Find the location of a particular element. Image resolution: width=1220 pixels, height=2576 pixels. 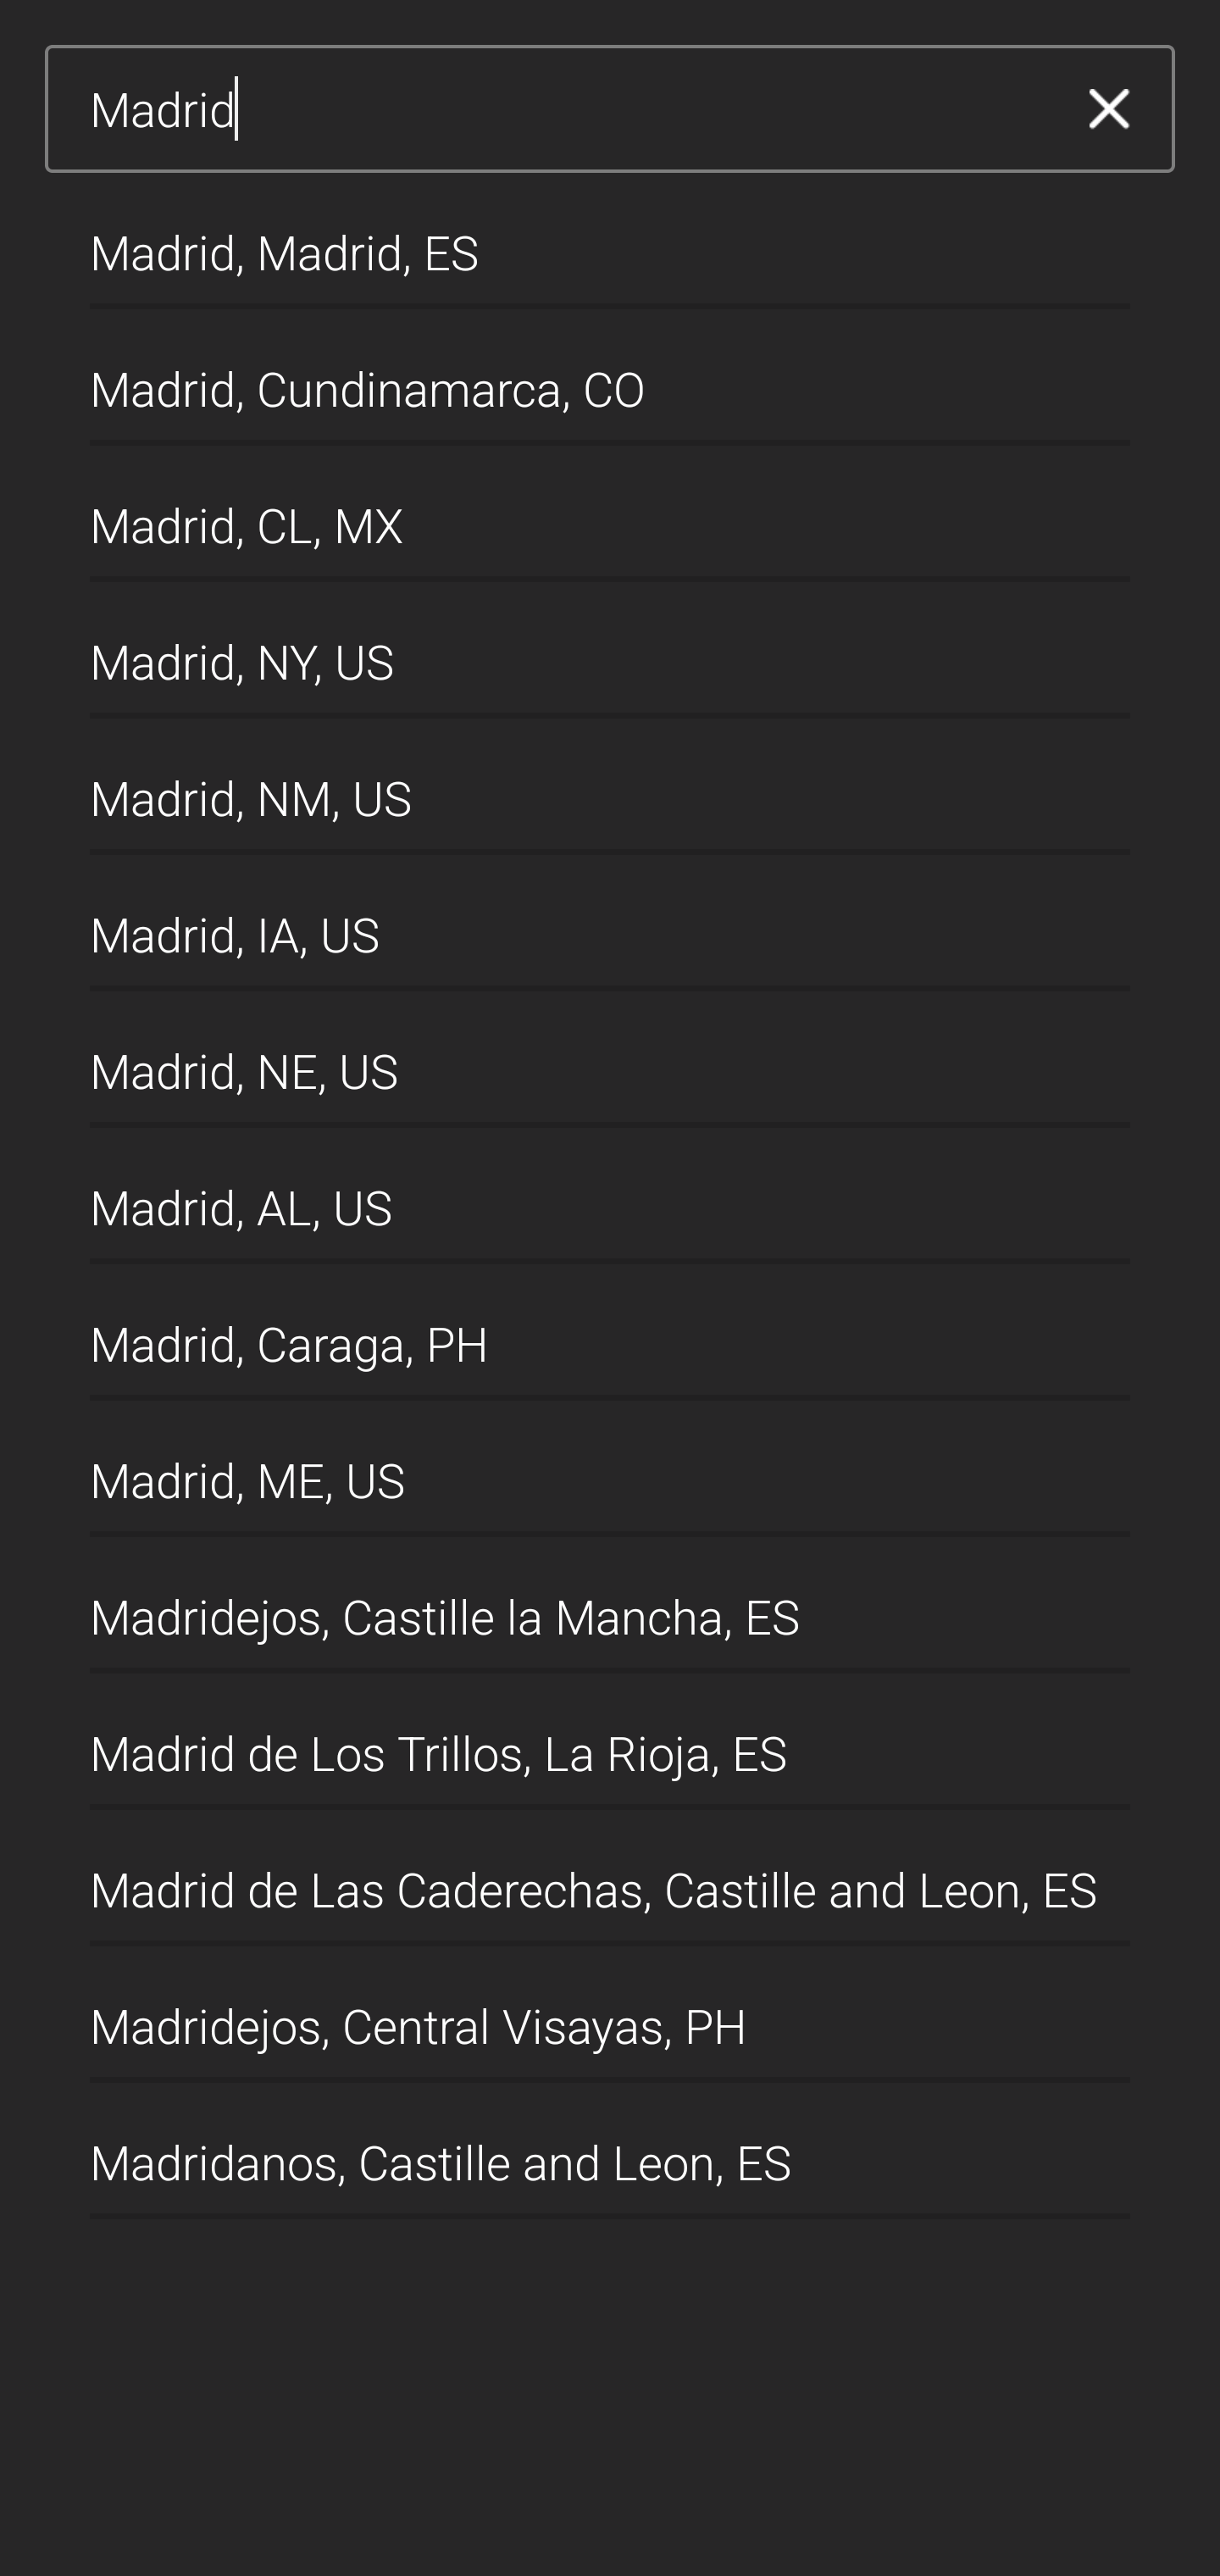

Madrid, NY, US is located at coordinates (610, 651).